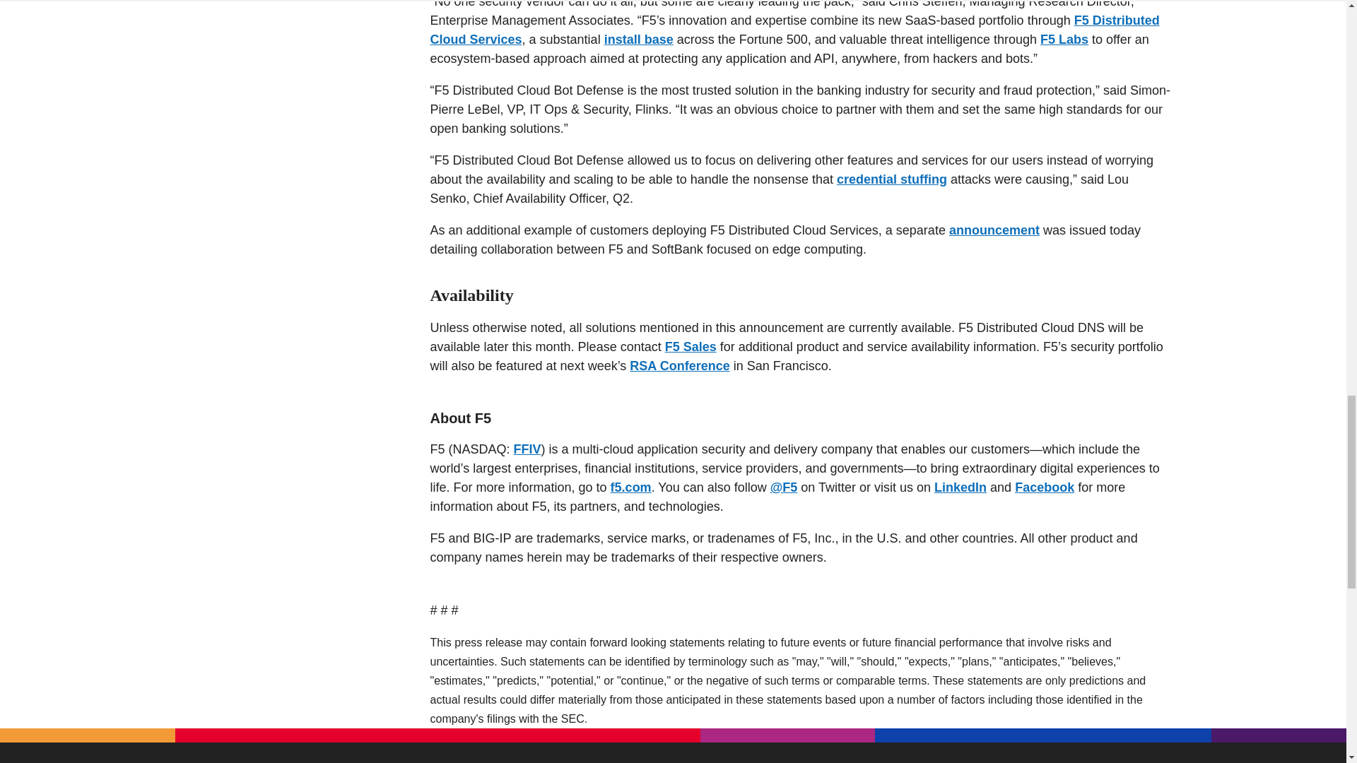  Describe the element at coordinates (1064, 40) in the screenshot. I see `F5 Labs` at that location.